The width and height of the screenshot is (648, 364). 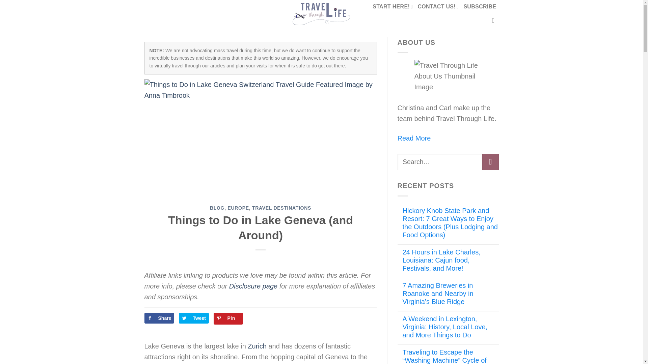 What do you see at coordinates (281, 208) in the screenshot?
I see `TRAVEL DESTINATIONS` at bounding box center [281, 208].